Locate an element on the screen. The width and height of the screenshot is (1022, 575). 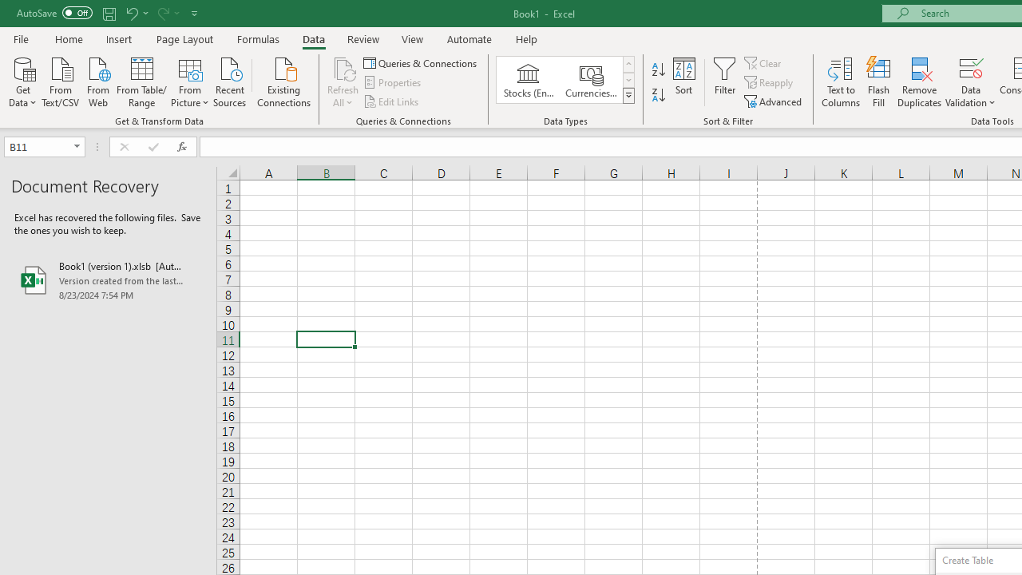
Text to Columns... is located at coordinates (841, 81).